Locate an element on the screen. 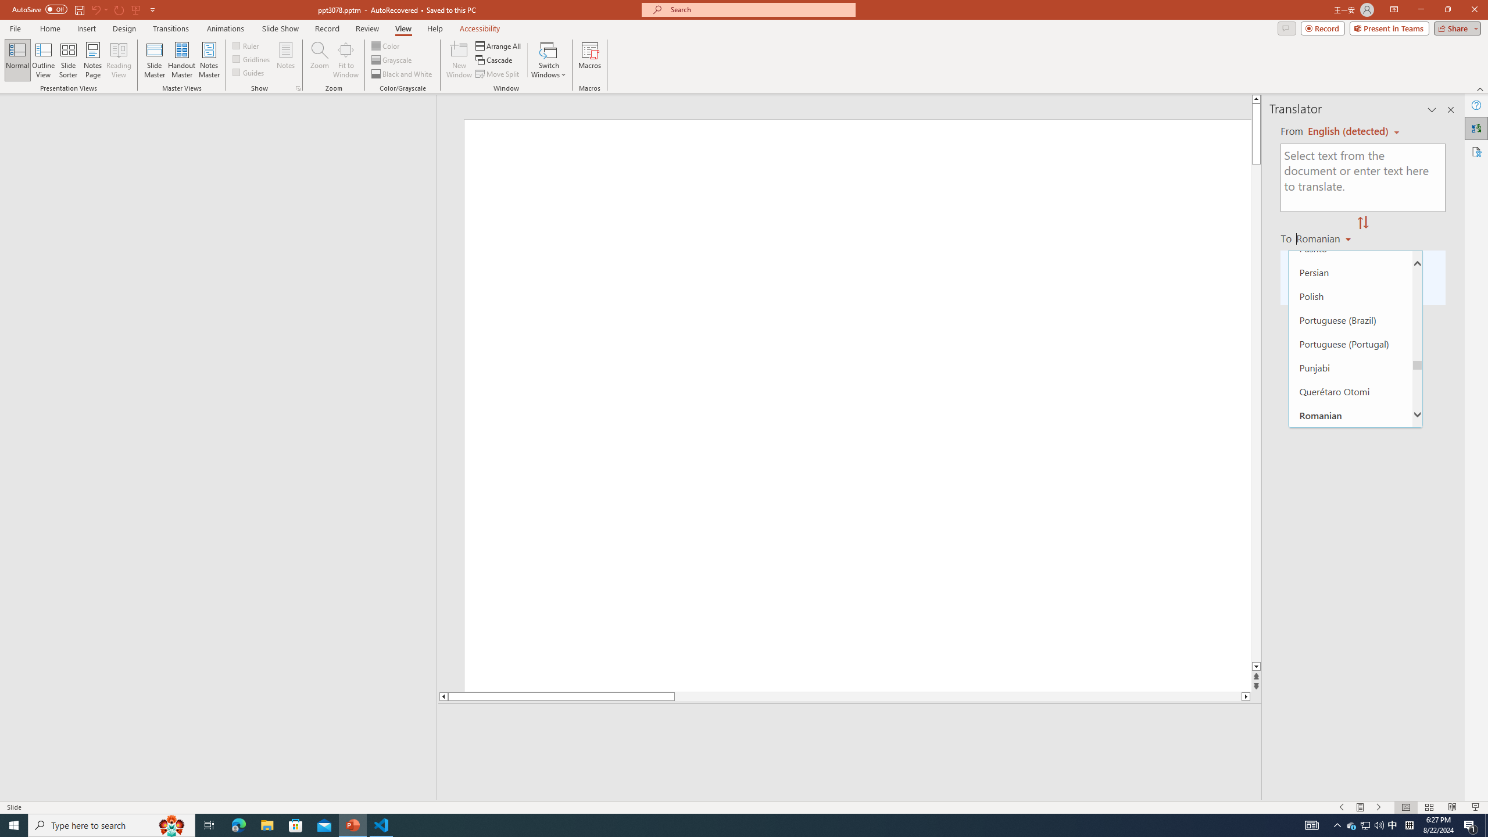  Shona is located at coordinates (1350, 629).